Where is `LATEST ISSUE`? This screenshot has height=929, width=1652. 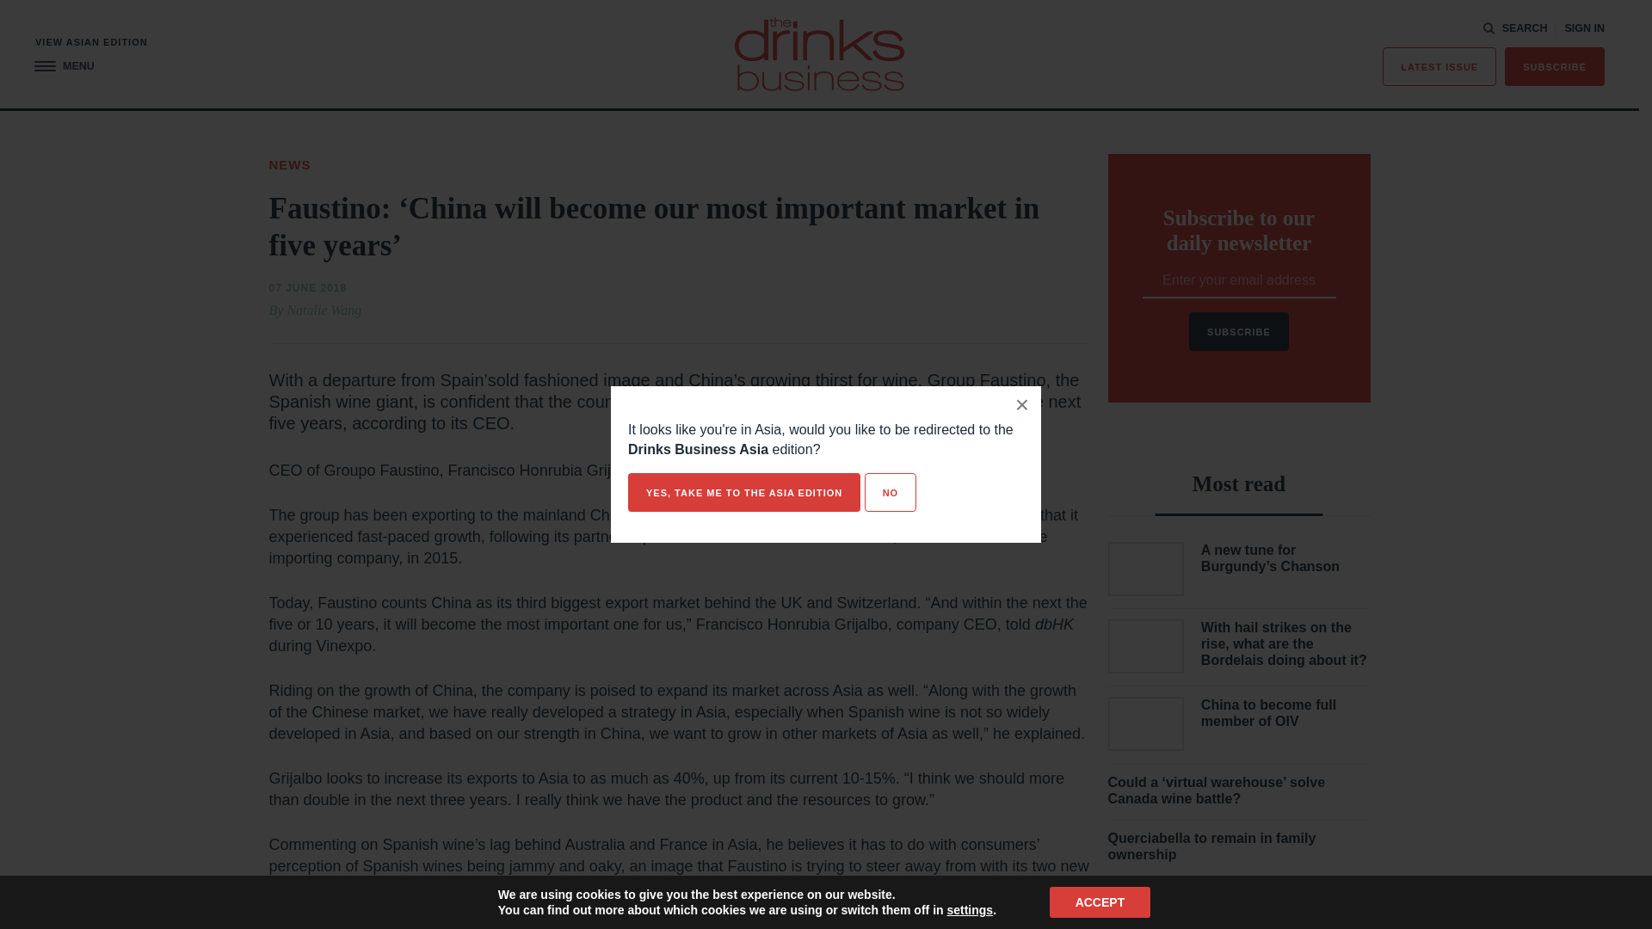
LATEST ISSUE is located at coordinates (1439, 67).